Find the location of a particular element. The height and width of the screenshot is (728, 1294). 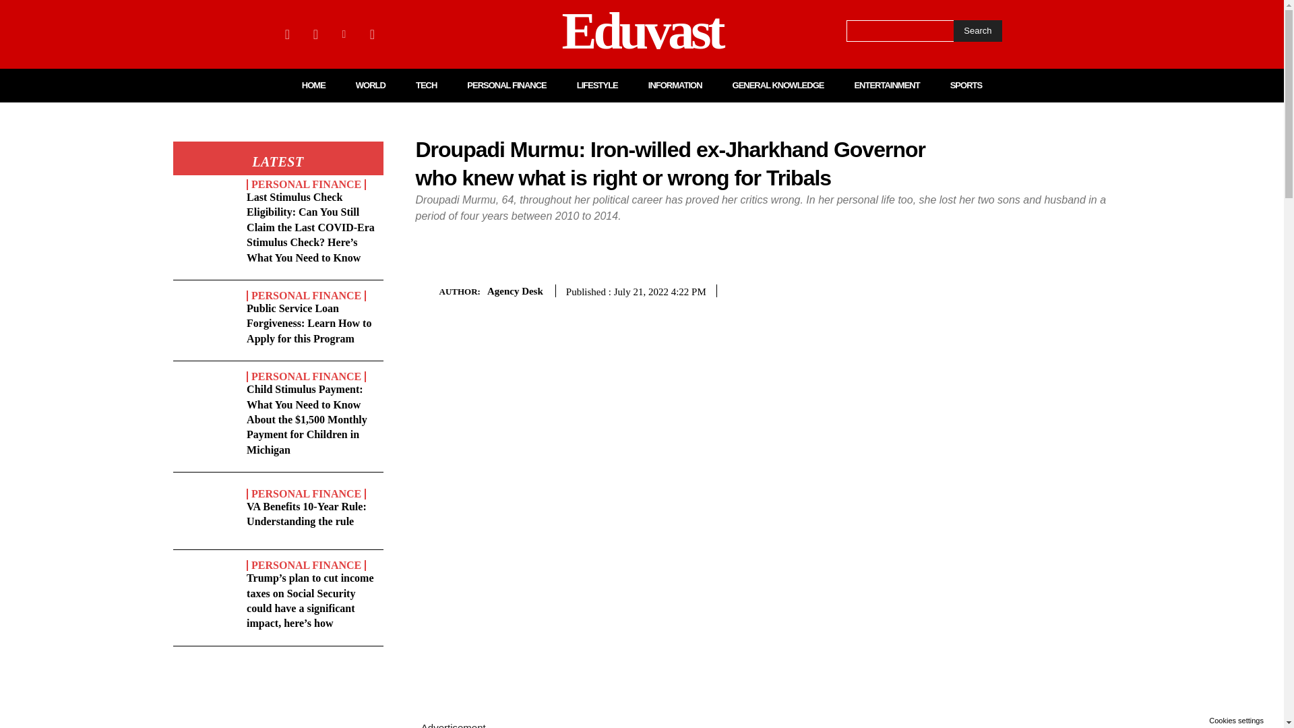

PERSONAL FINANCE is located at coordinates (306, 184).